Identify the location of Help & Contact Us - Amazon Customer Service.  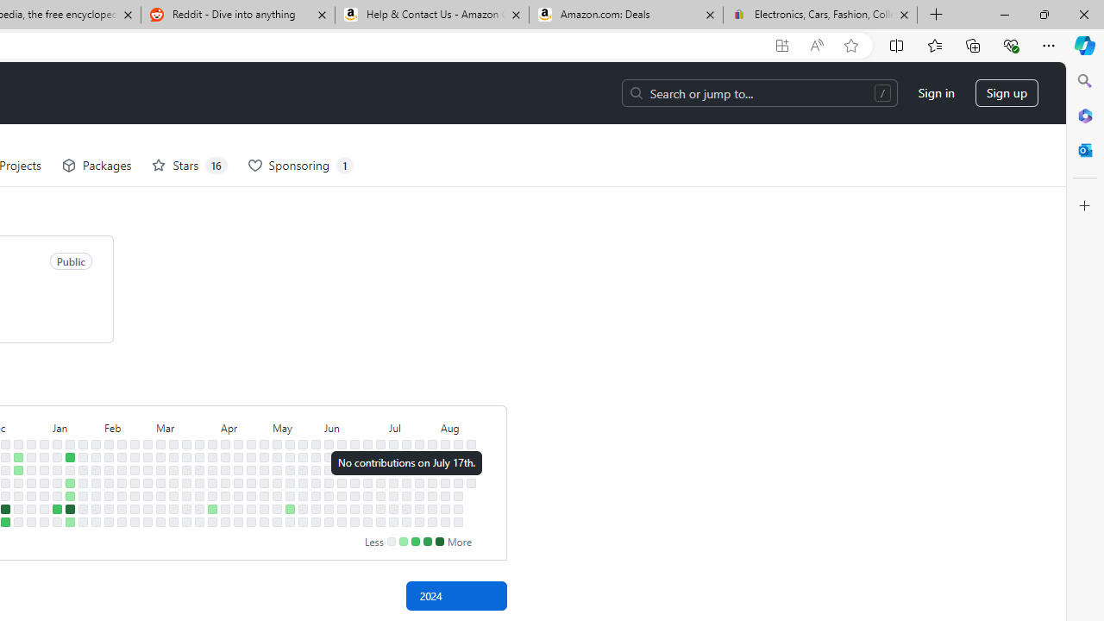
(432, 16).